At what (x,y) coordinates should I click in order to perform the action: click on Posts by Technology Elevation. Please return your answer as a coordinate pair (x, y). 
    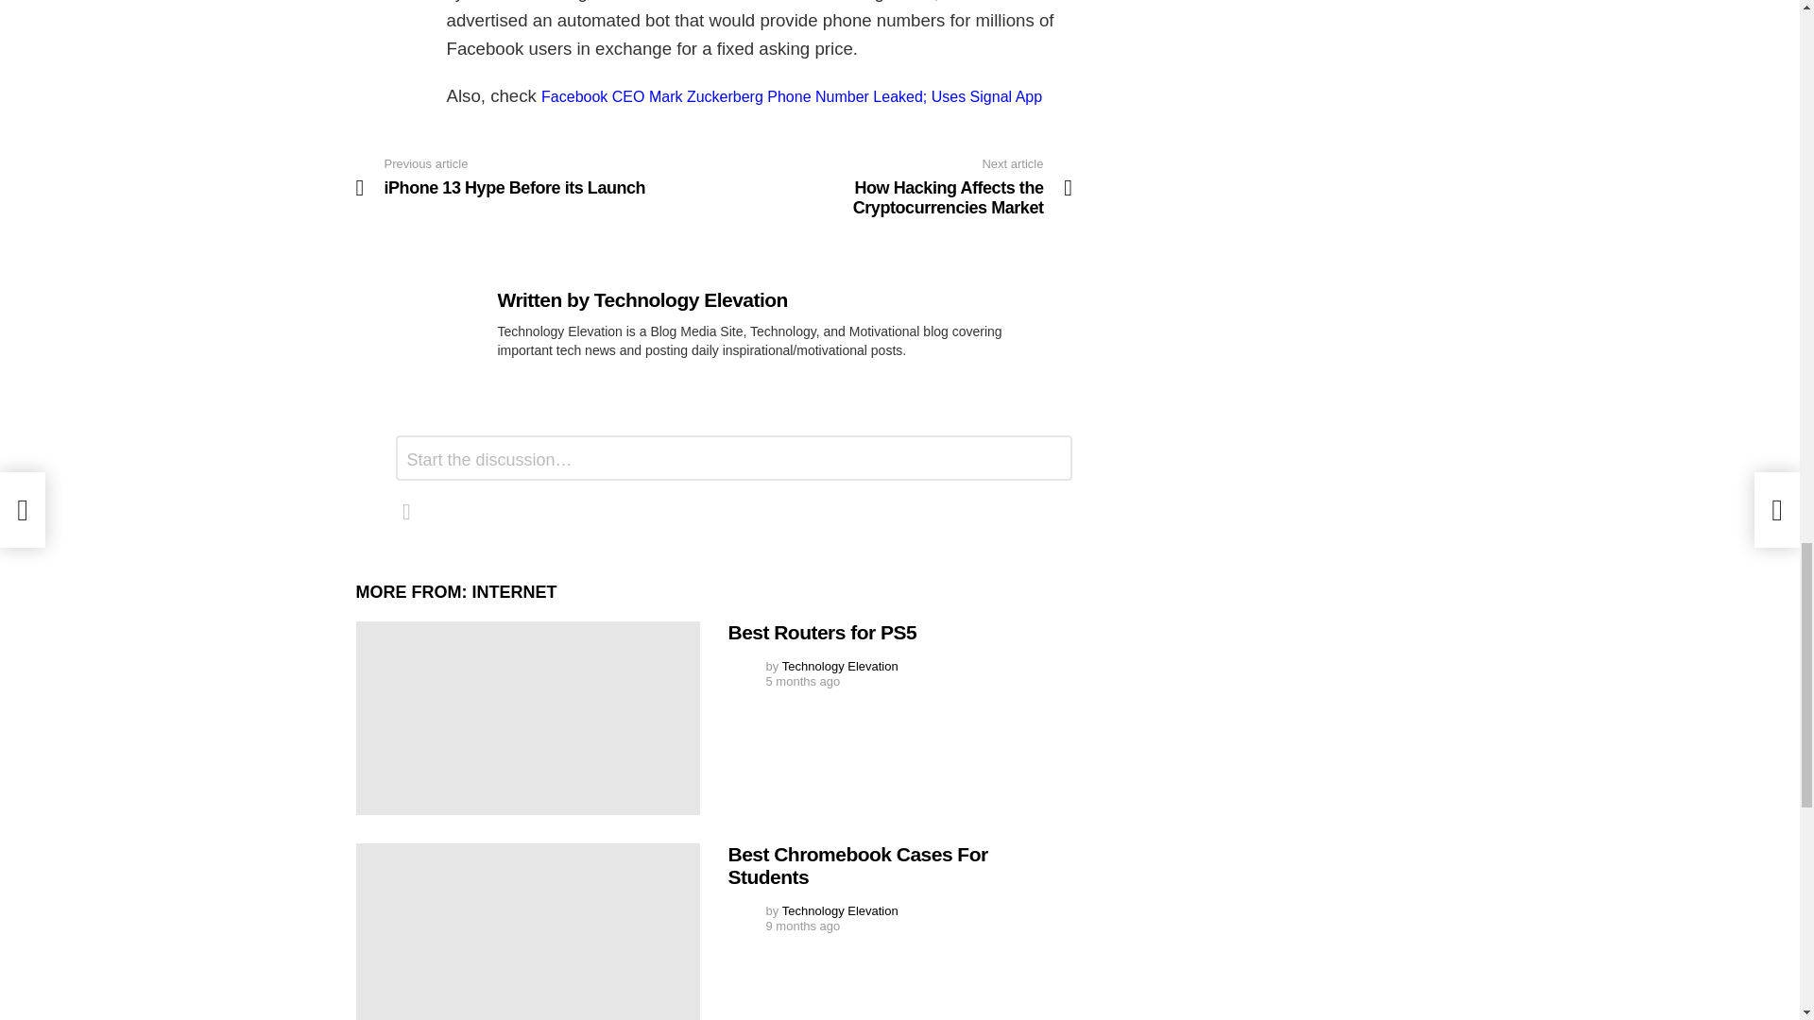
    Looking at the image, I should click on (839, 910).